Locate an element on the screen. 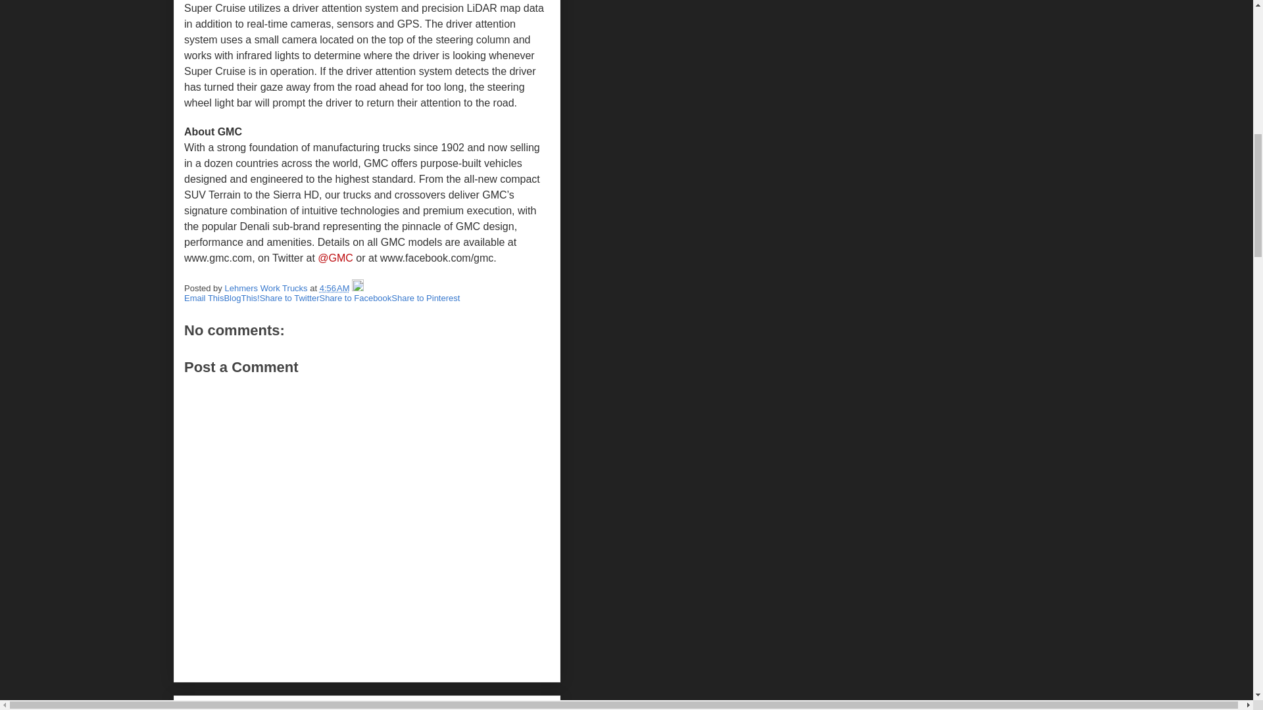 Image resolution: width=1263 pixels, height=710 pixels. Older Post is located at coordinates (264, 707).